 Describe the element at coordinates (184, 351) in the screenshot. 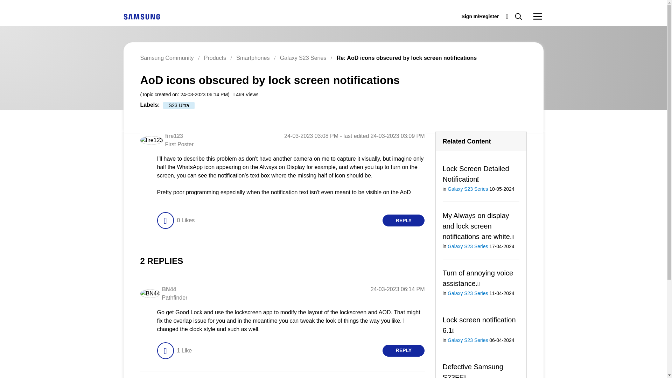

I see `1 Like` at that location.